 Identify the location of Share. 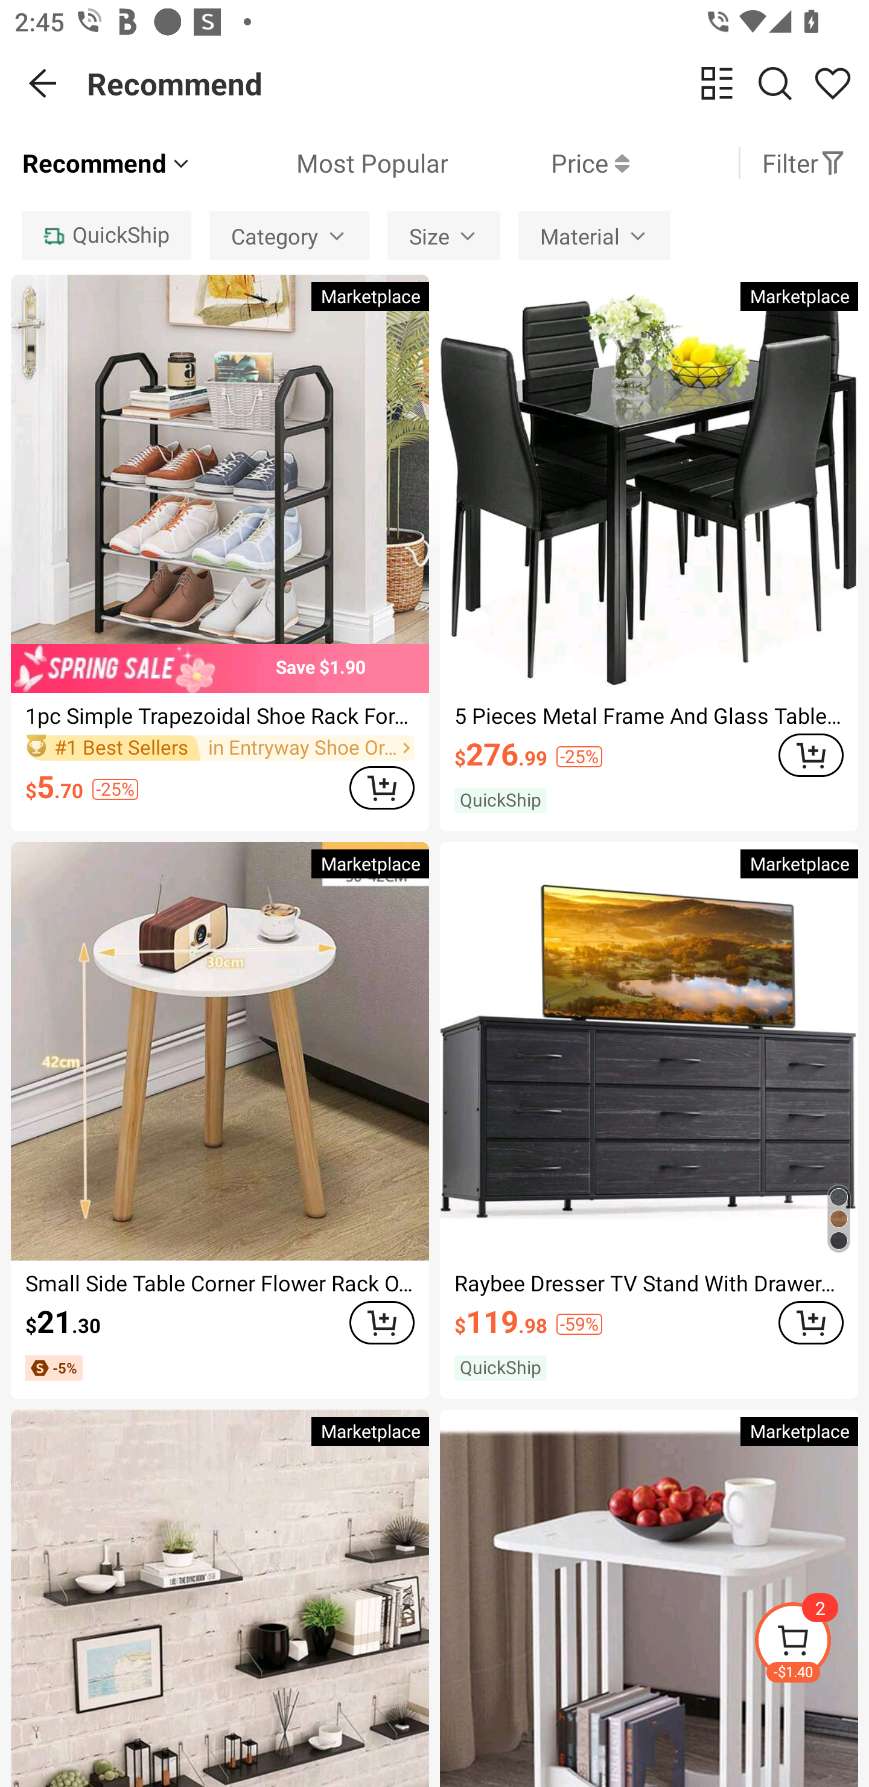
(833, 83).